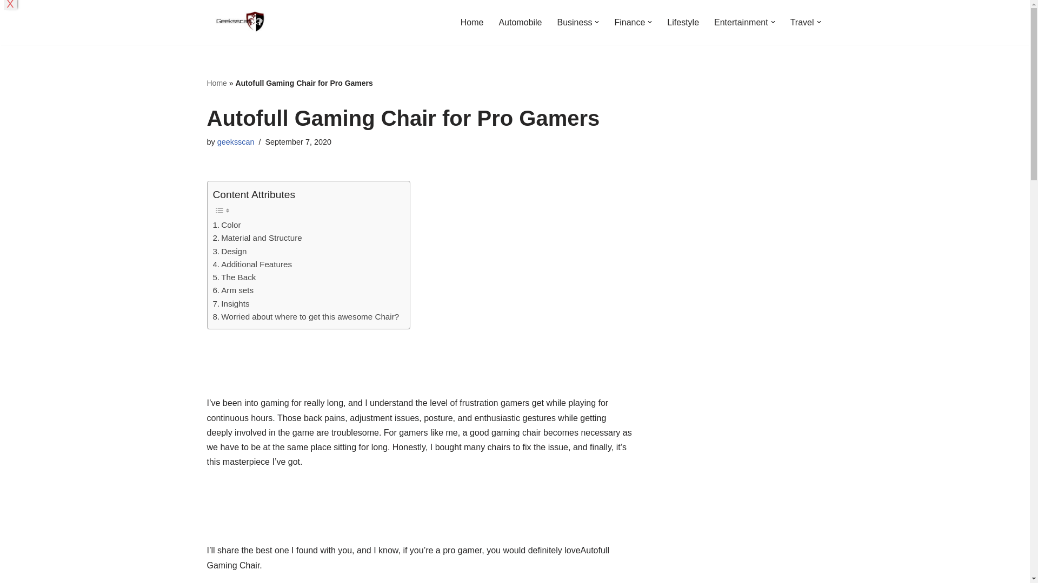 The image size is (1038, 583). Describe the element at coordinates (227, 225) in the screenshot. I see `Color` at that location.